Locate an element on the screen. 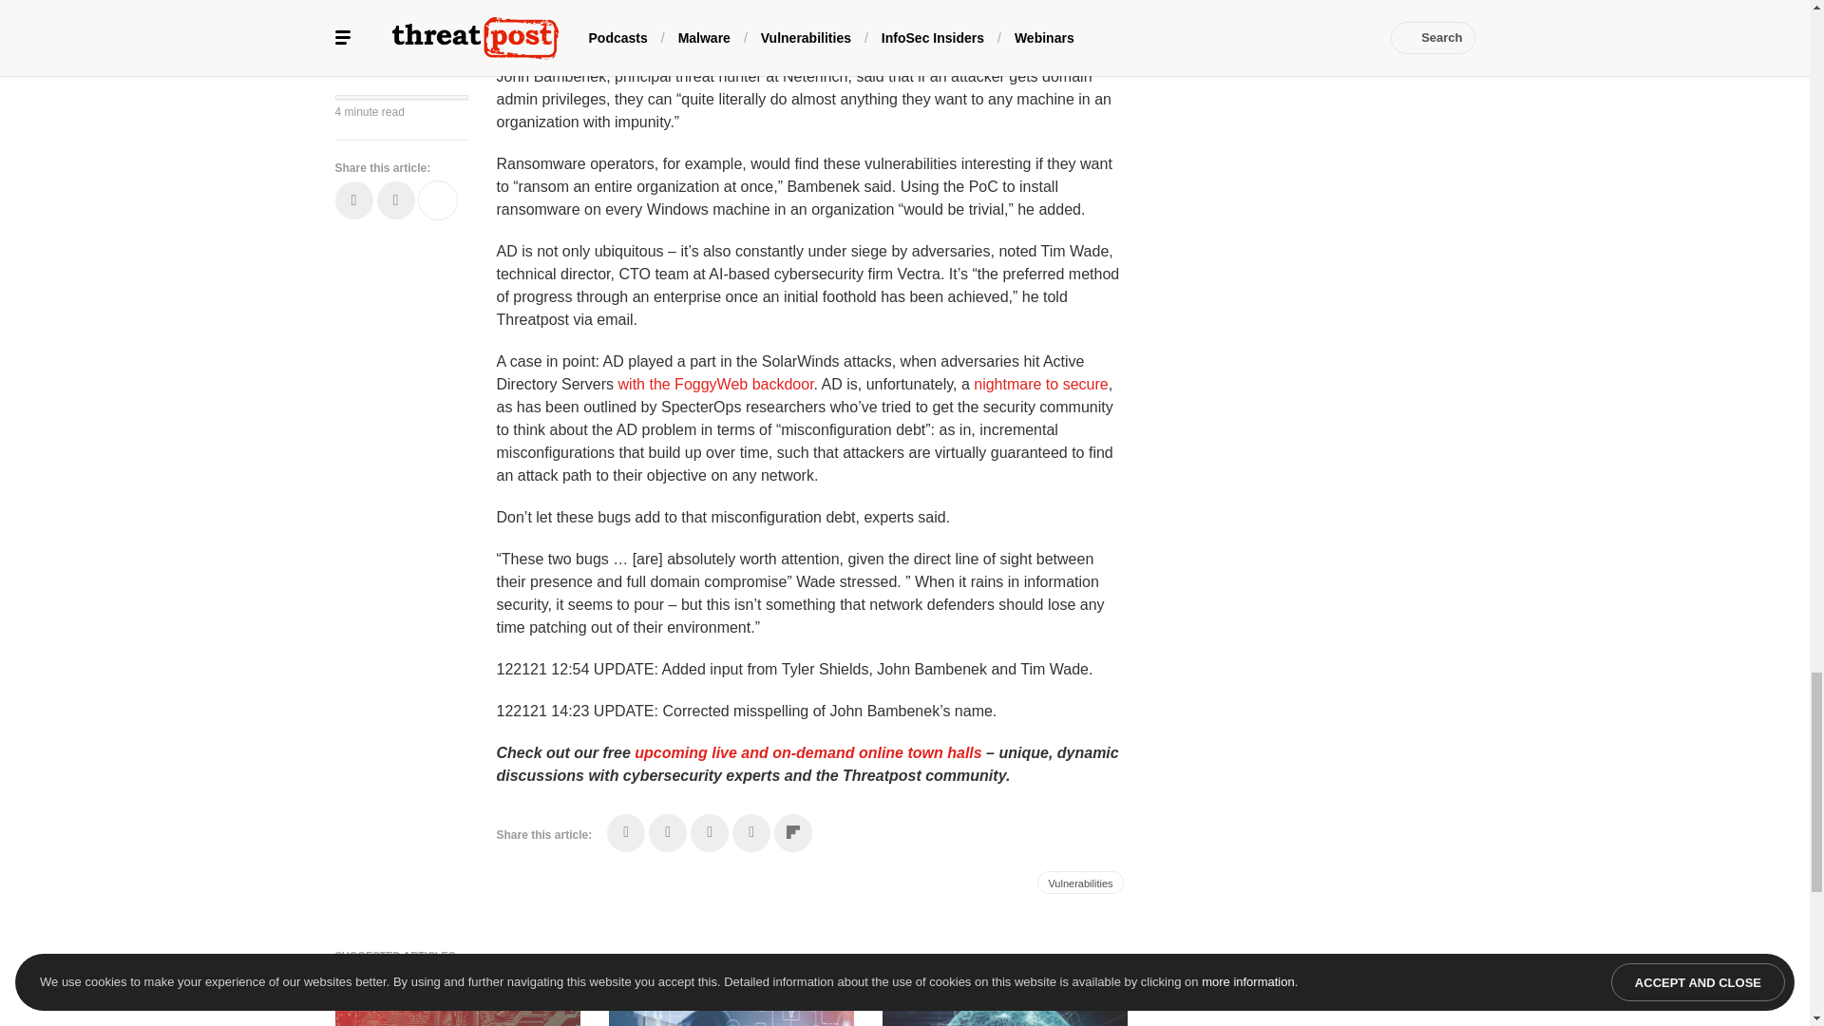 This screenshot has height=1026, width=1824. Share via LinkedIn is located at coordinates (709, 833).